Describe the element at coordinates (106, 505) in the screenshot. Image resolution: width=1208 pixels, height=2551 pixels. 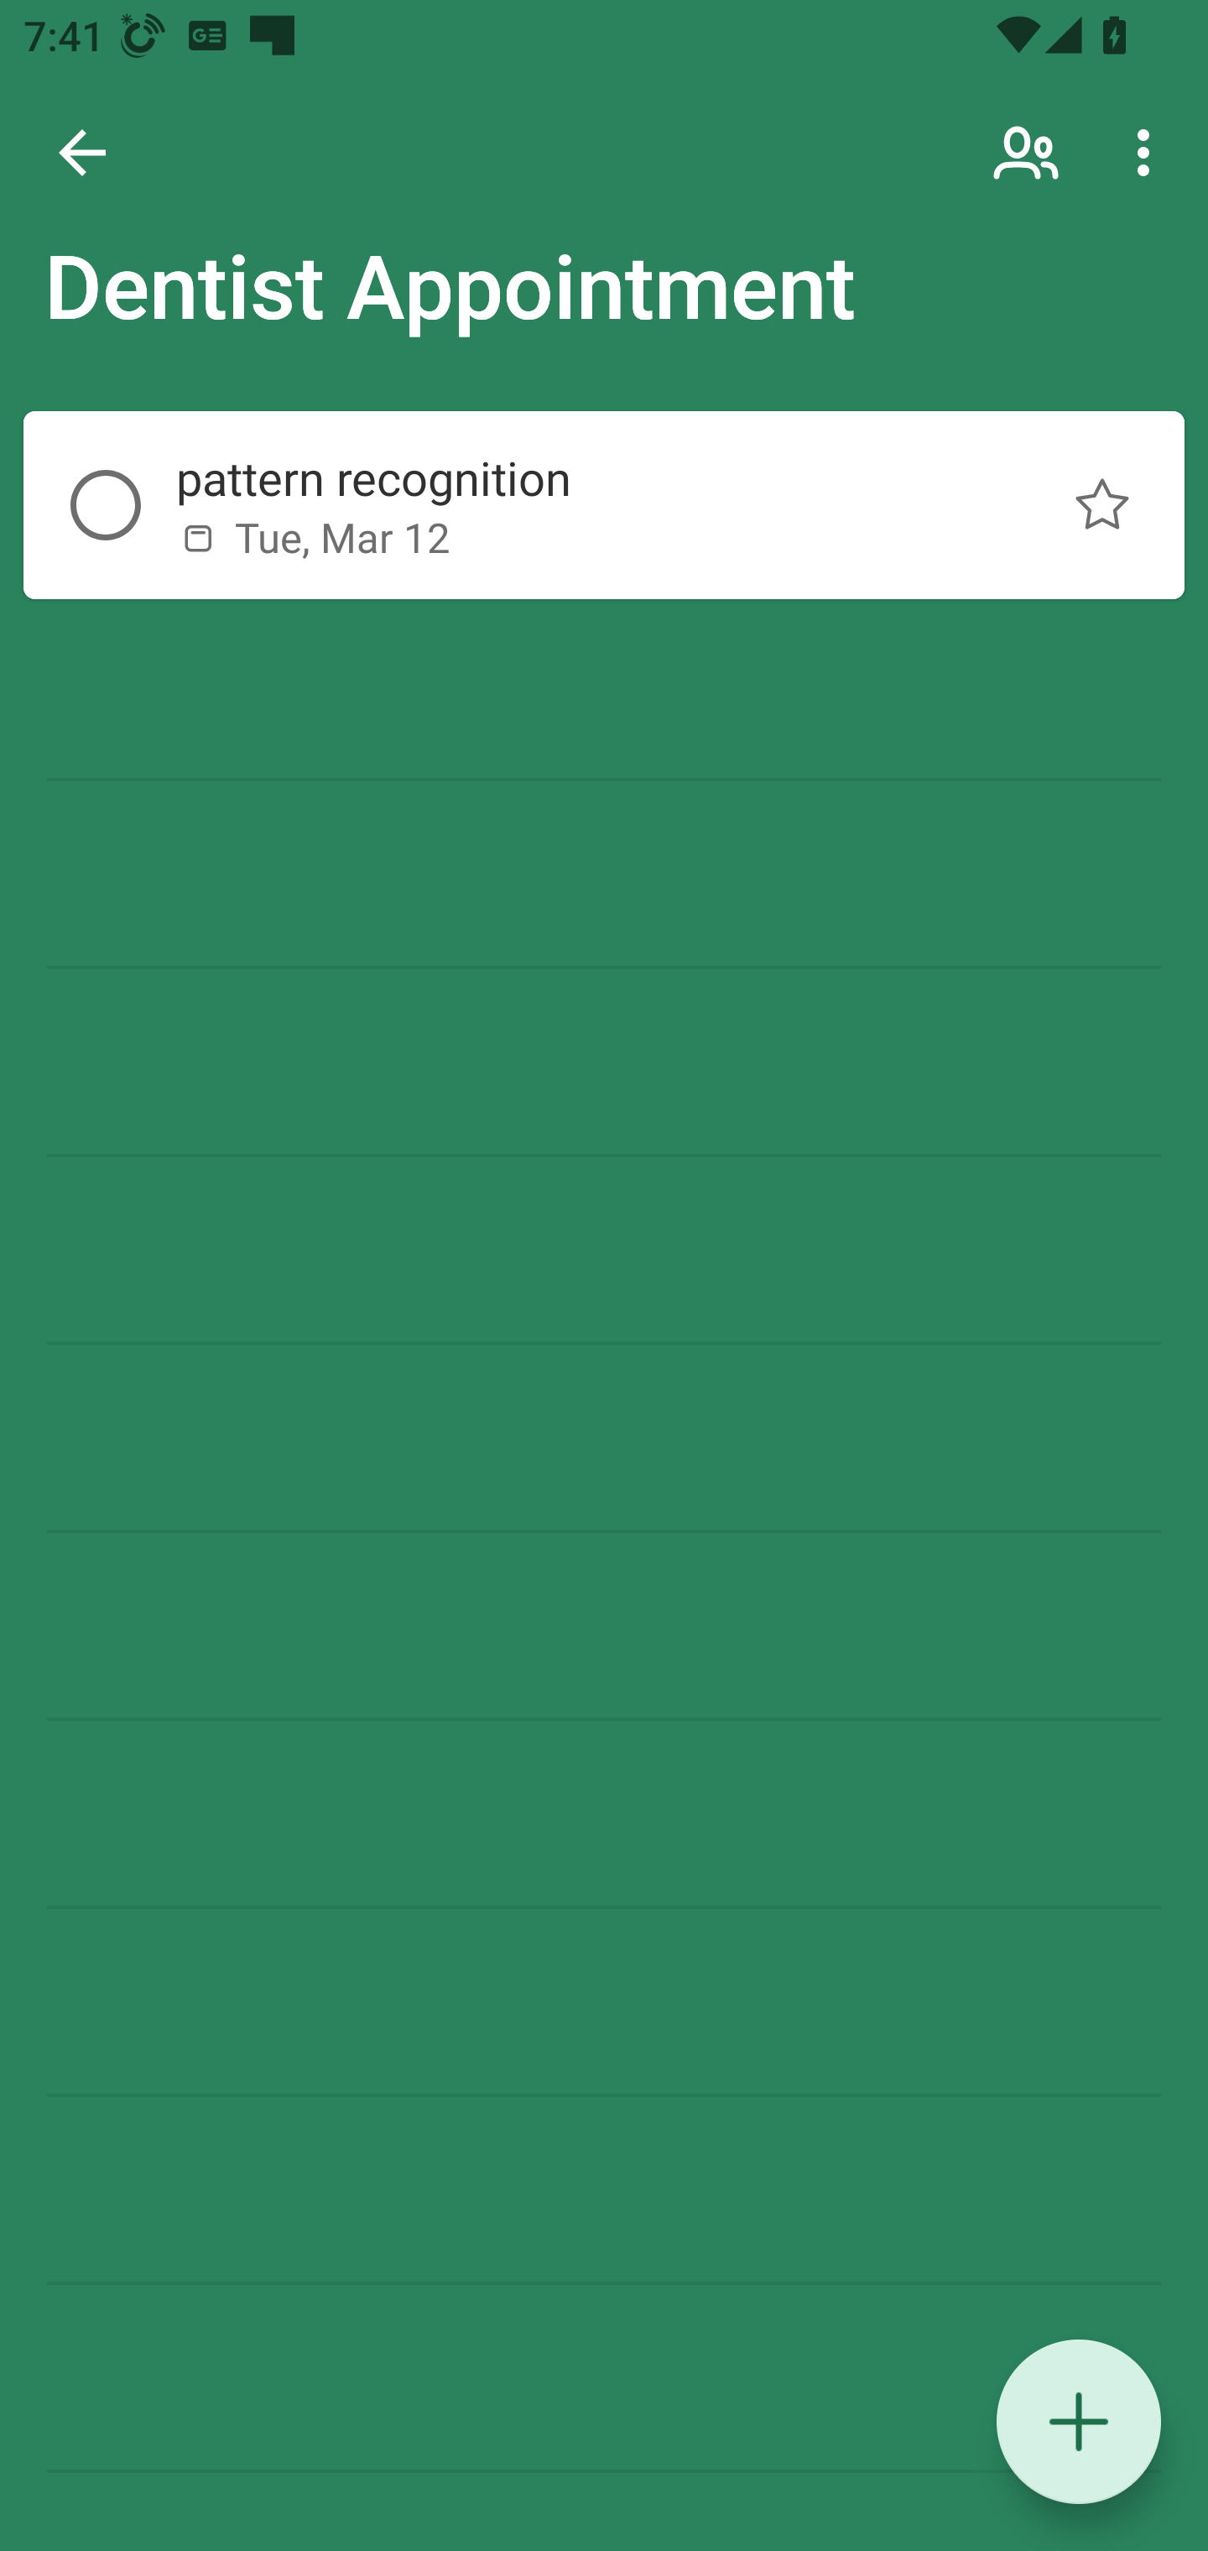
I see `Incomplete task pattern recognition, Button` at that location.